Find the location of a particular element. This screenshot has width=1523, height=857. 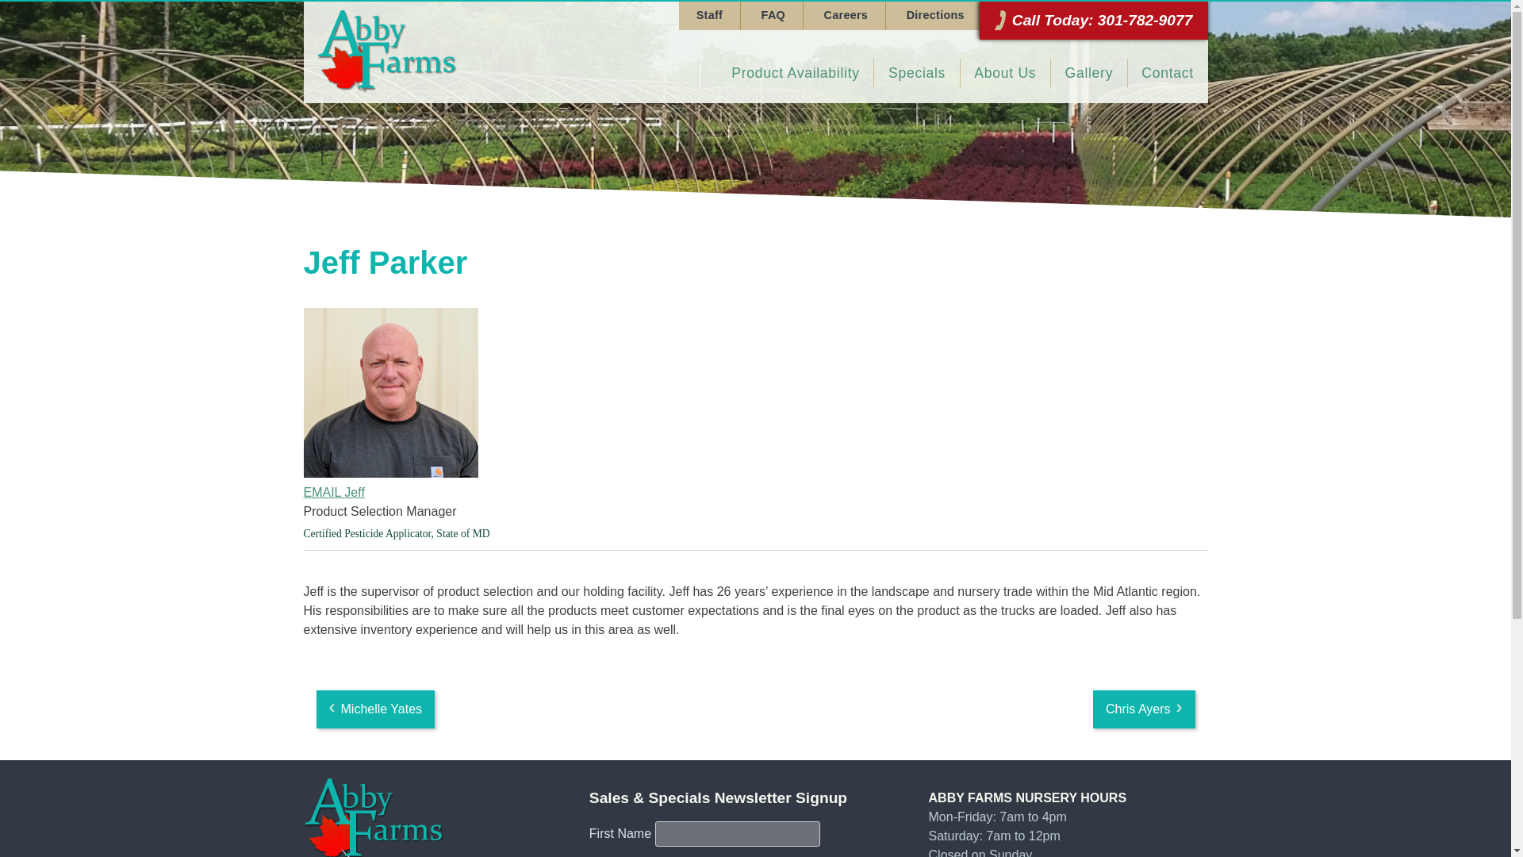

Contact is located at coordinates (1168, 73).